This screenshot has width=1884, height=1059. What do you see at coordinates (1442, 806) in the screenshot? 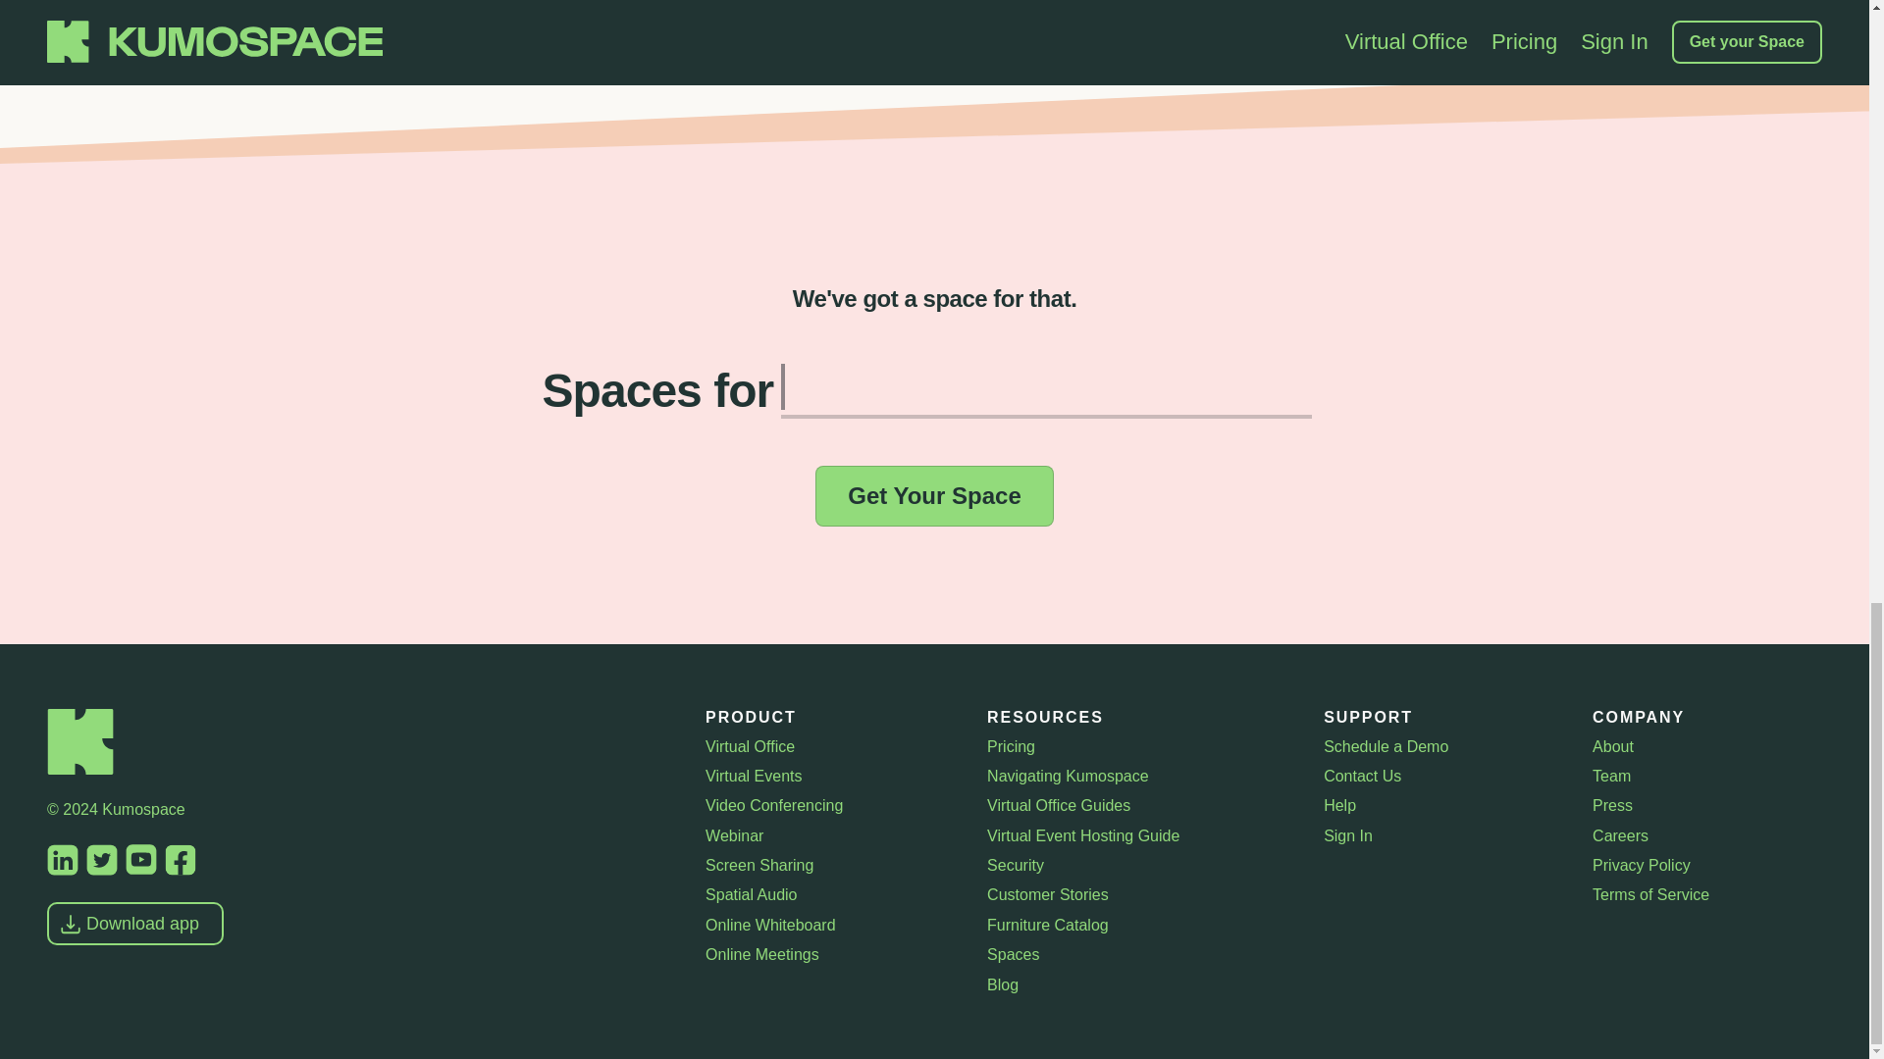
I see `Help` at bounding box center [1442, 806].